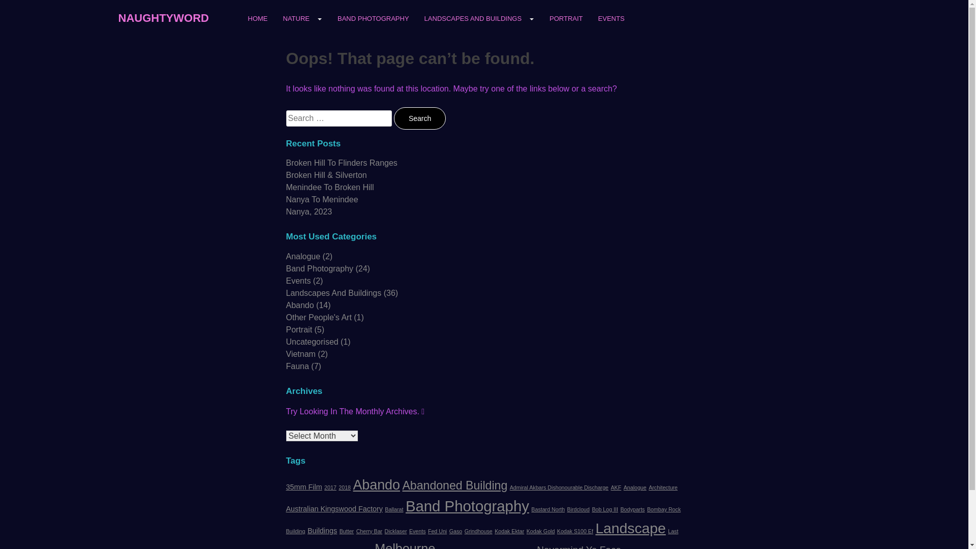 This screenshot has height=549, width=976. What do you see at coordinates (304, 487) in the screenshot?
I see `35mm Film` at bounding box center [304, 487].